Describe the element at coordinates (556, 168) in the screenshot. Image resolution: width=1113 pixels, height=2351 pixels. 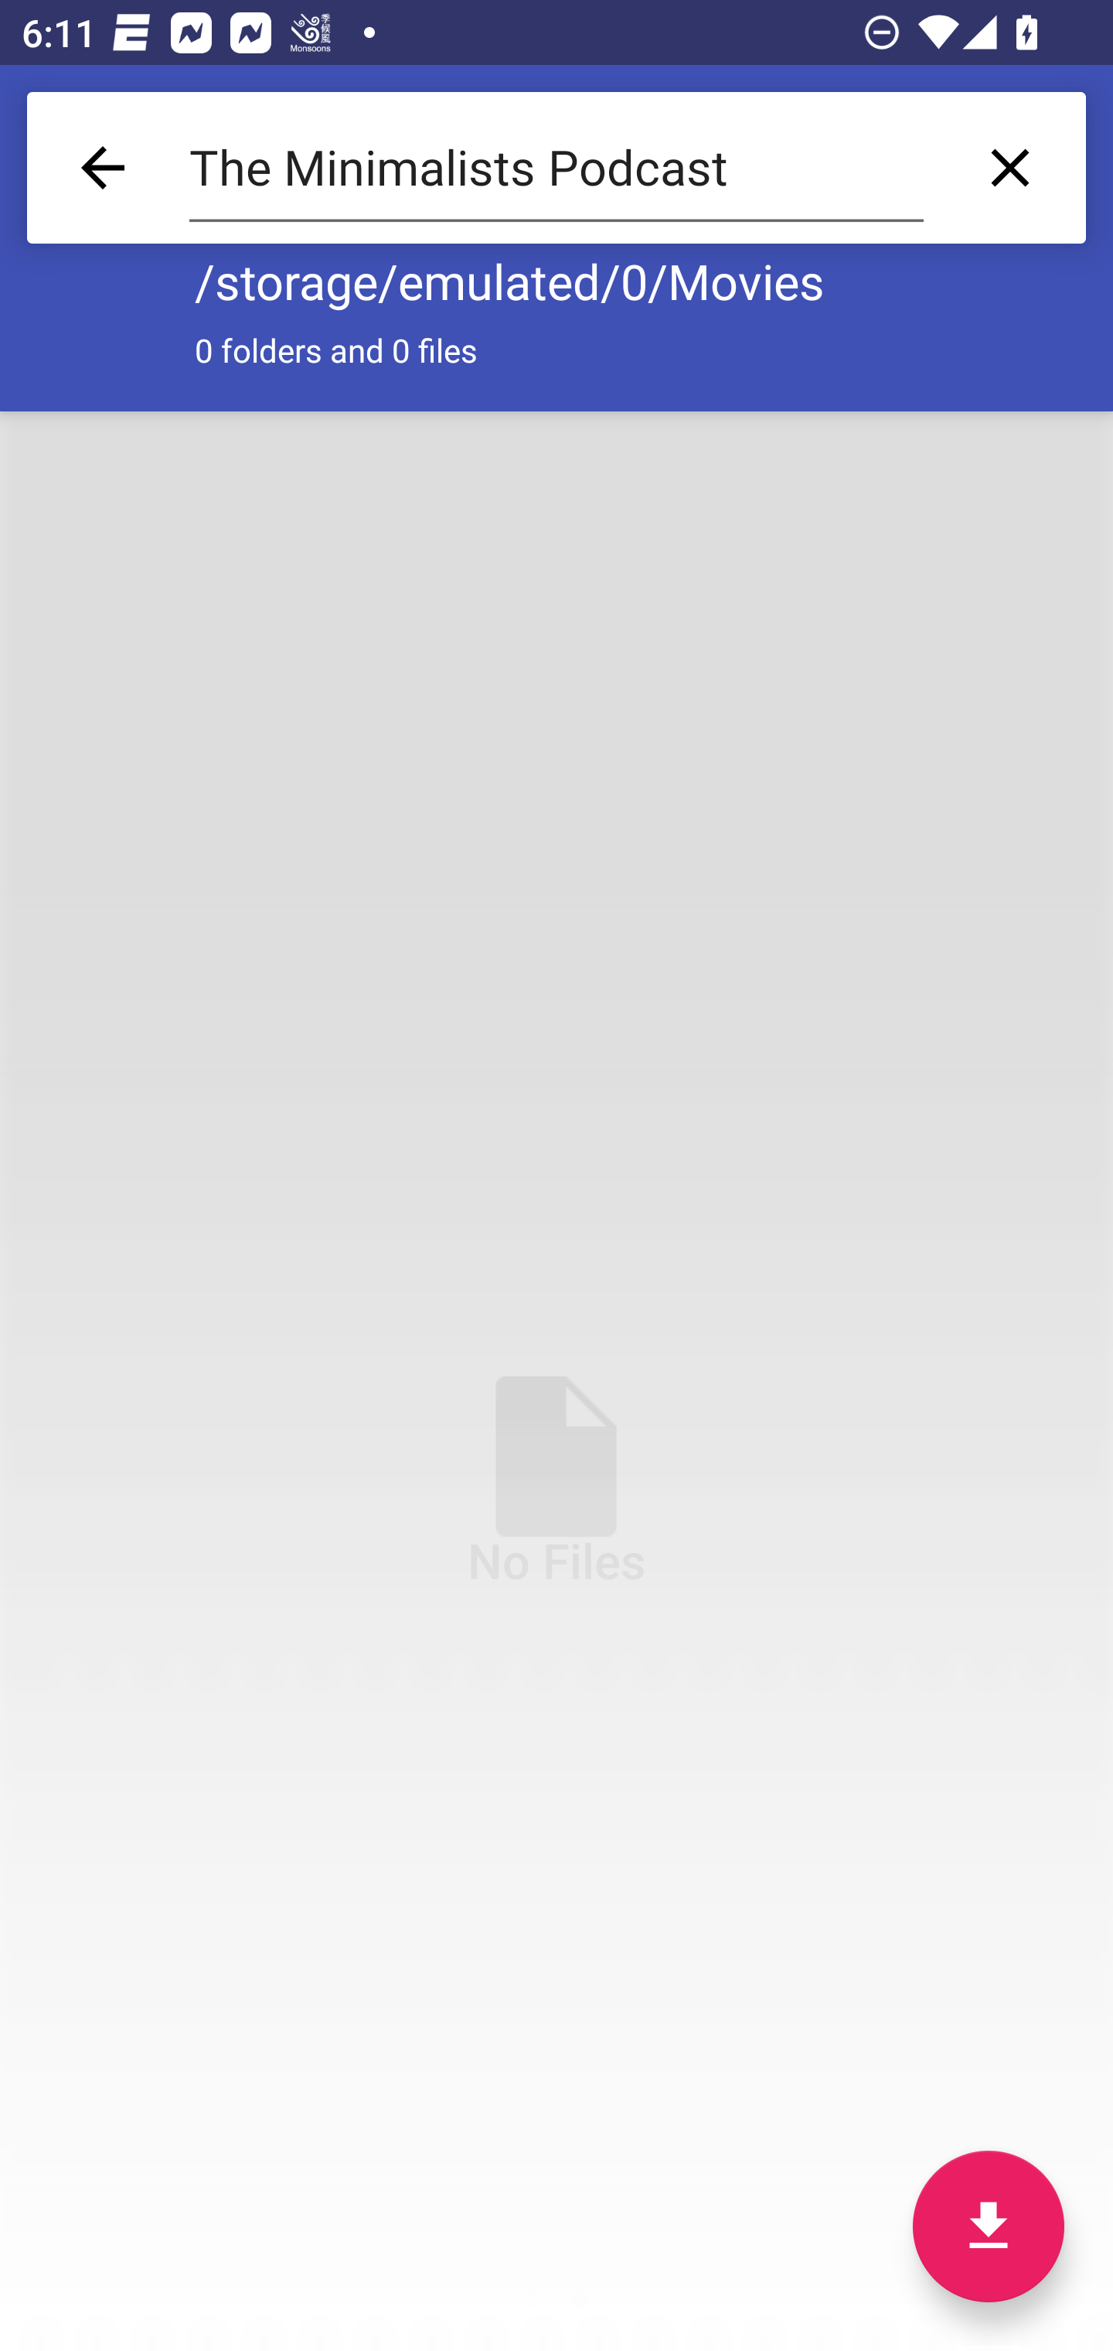
I see `The Minimalists Podcast` at that location.